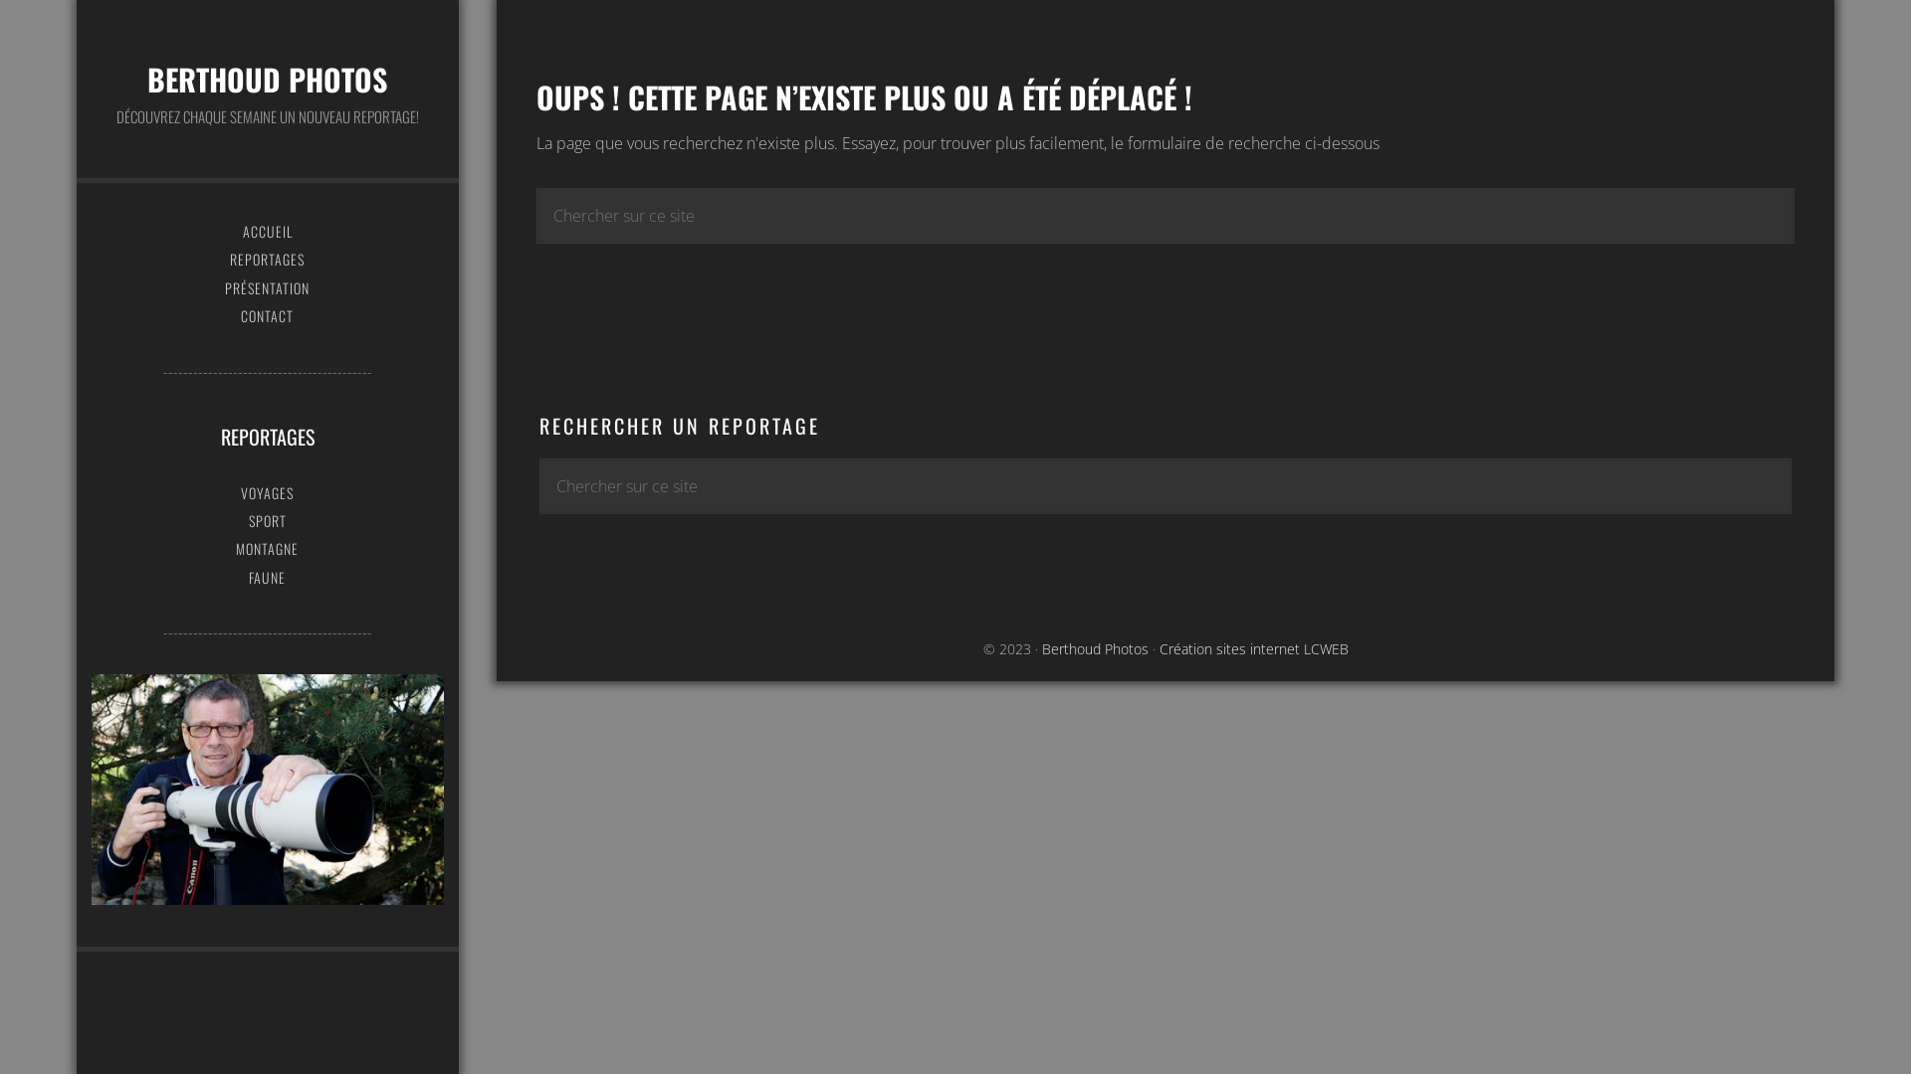 The height and width of the screenshot is (1074, 1911). What do you see at coordinates (268, 260) in the screenshot?
I see `REPORTAGES` at bounding box center [268, 260].